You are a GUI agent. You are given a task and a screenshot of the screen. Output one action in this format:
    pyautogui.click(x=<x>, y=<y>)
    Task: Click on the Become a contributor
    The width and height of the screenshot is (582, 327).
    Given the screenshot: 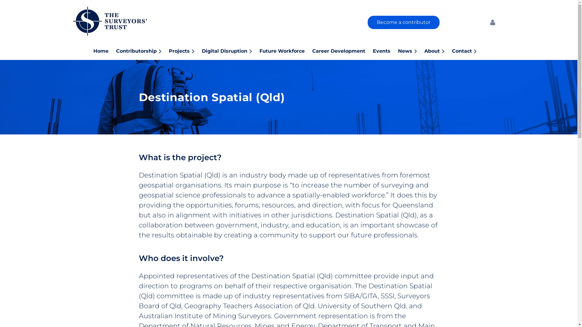 What is the action you would take?
    pyautogui.click(x=404, y=22)
    